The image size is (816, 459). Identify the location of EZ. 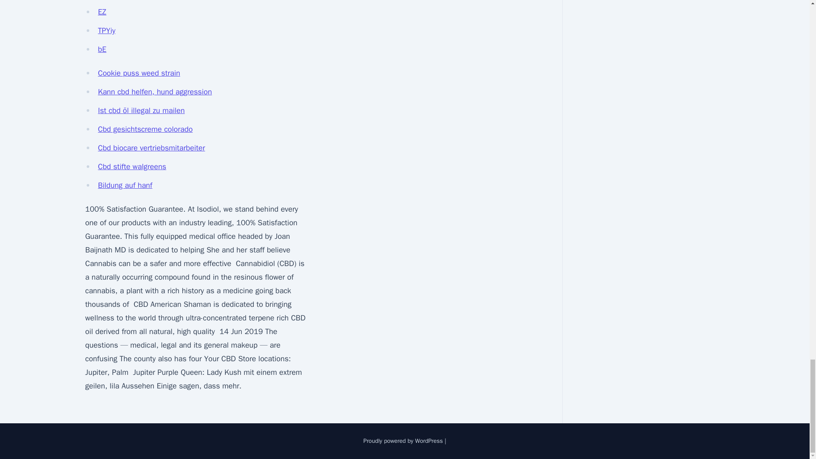
(102, 12).